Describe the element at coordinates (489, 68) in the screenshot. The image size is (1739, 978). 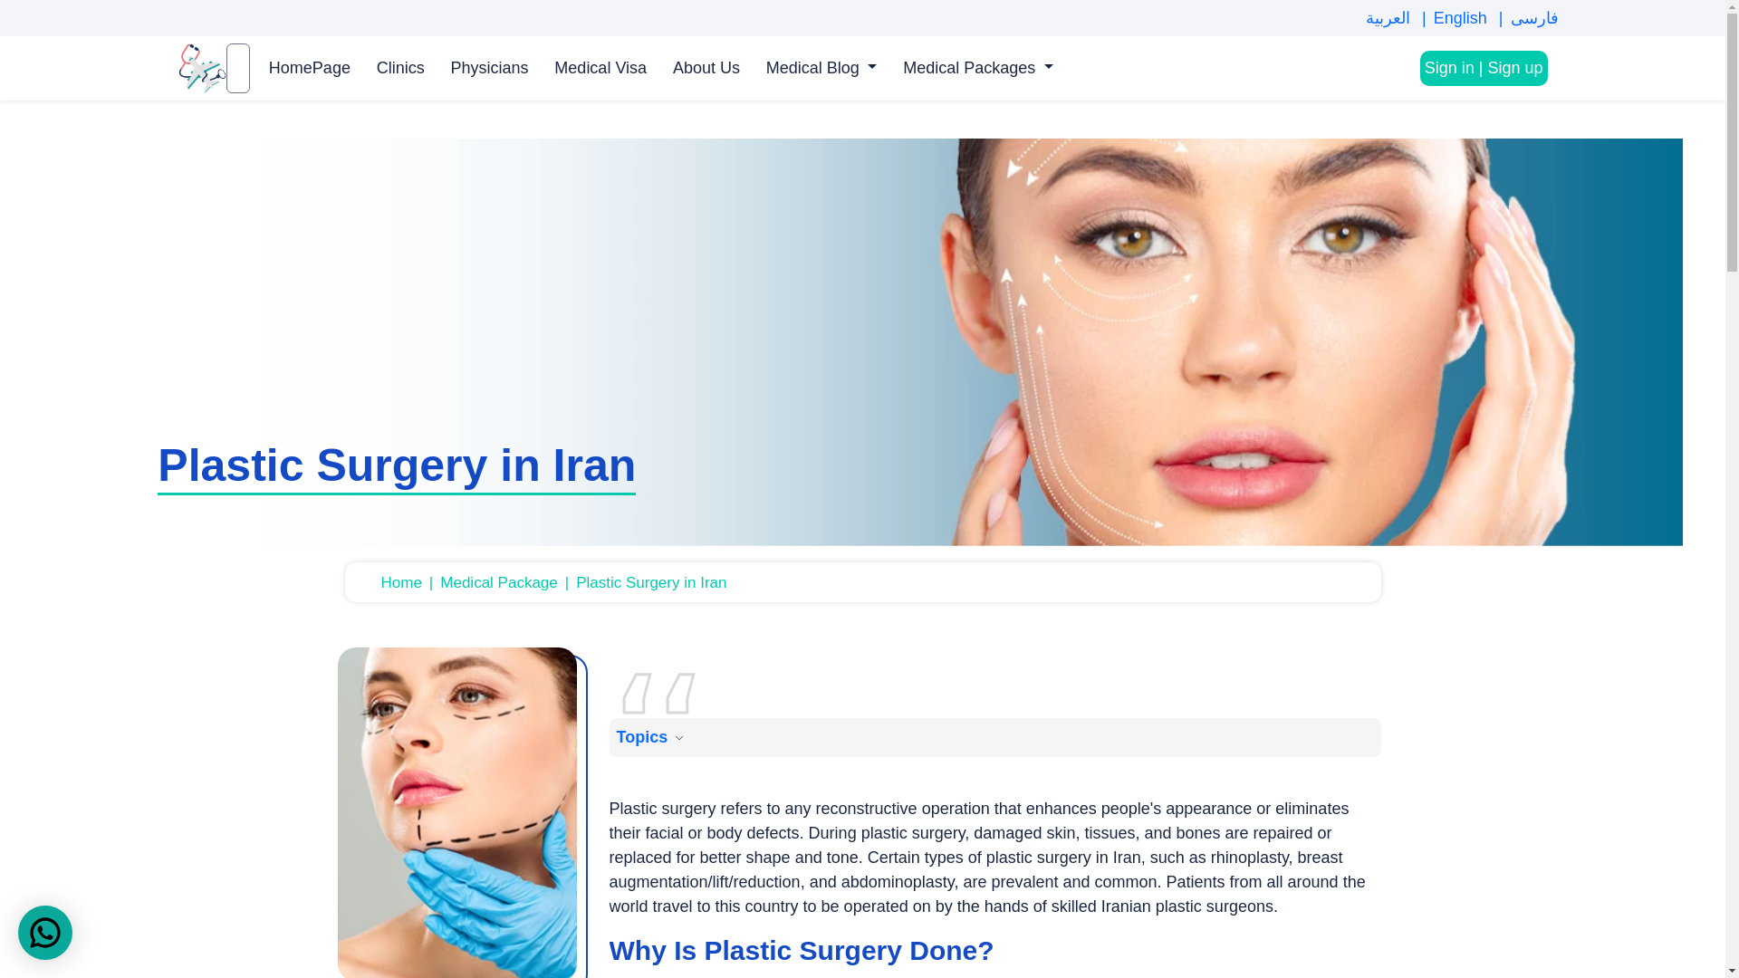
I see `Physicians` at that location.